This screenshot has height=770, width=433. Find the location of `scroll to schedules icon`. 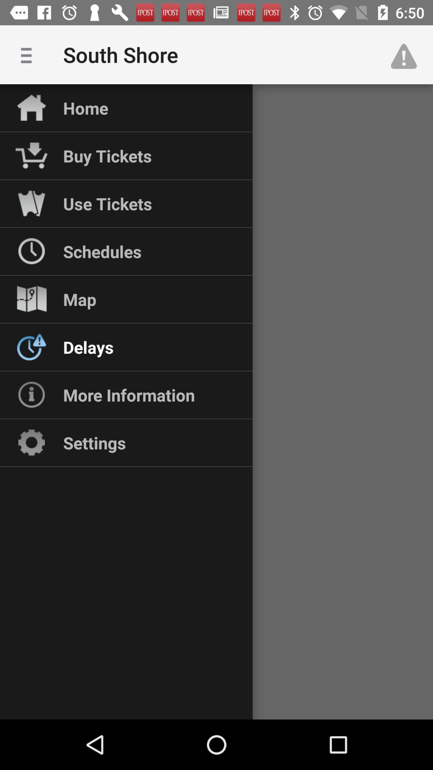

scroll to schedules icon is located at coordinates (102, 251).